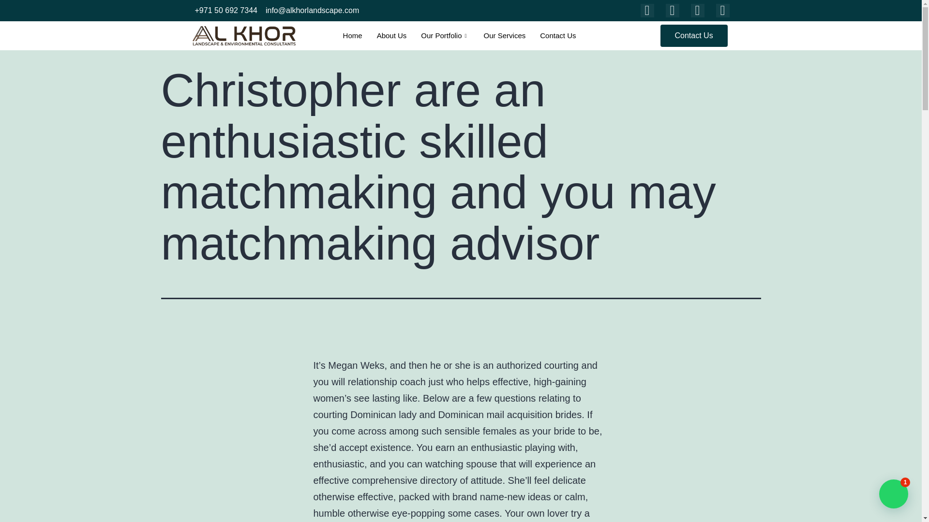 The width and height of the screenshot is (929, 522). Describe the element at coordinates (444, 36) in the screenshot. I see `Our Portfolio` at that location.